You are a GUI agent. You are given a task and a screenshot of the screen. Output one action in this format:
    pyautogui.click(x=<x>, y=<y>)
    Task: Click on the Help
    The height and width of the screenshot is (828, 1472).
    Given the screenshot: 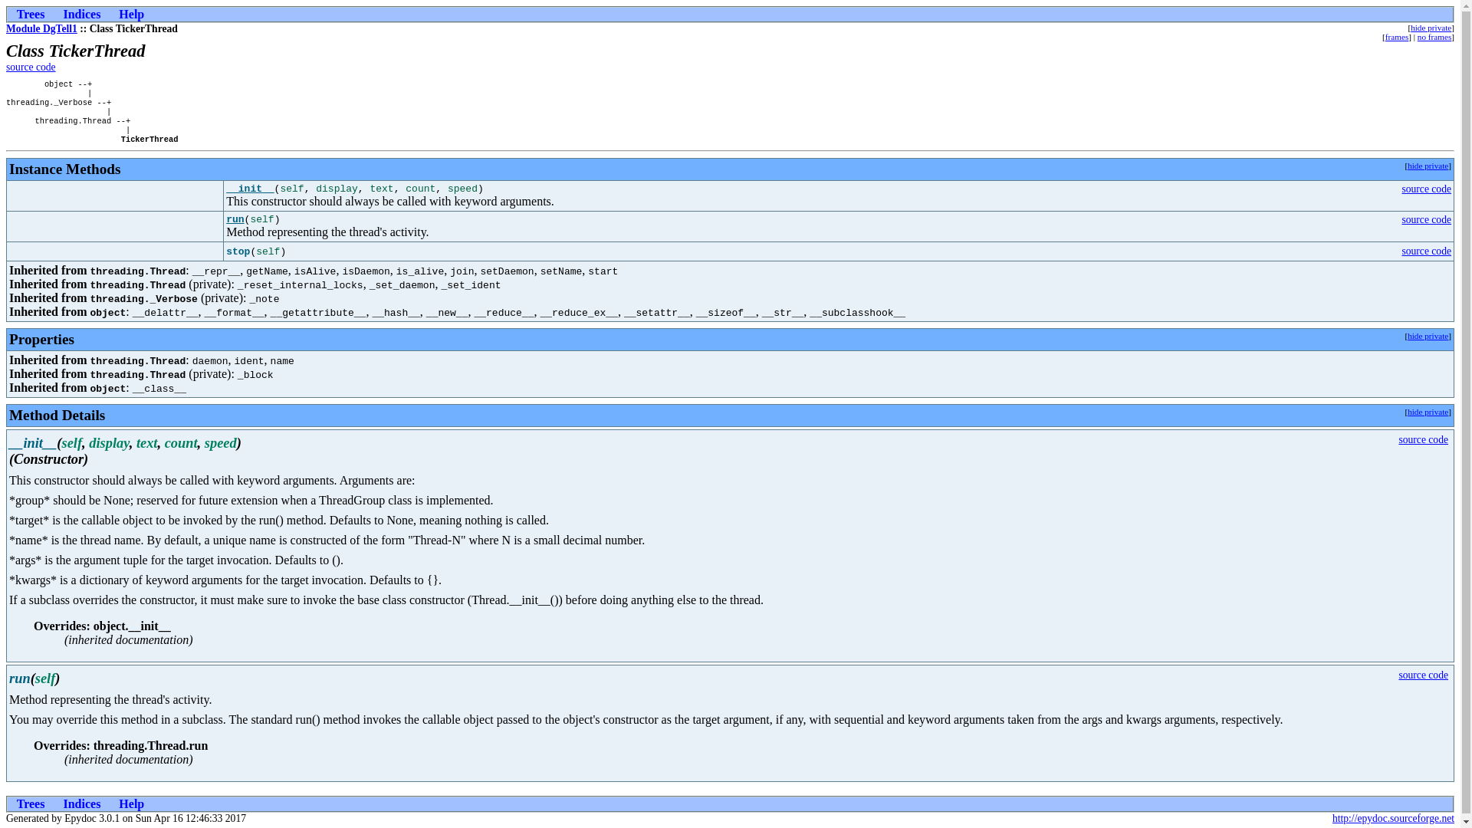 What is the action you would take?
    pyautogui.click(x=132, y=803)
    